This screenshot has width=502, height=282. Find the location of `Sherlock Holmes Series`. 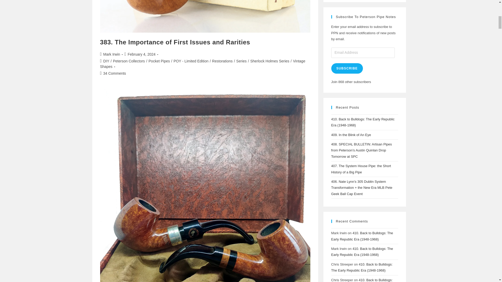

Sherlock Holmes Series is located at coordinates (269, 61).